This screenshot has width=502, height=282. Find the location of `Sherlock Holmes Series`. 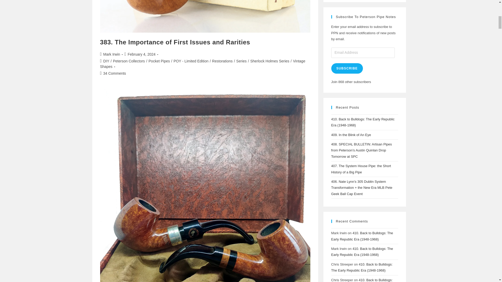

Sherlock Holmes Series is located at coordinates (269, 61).